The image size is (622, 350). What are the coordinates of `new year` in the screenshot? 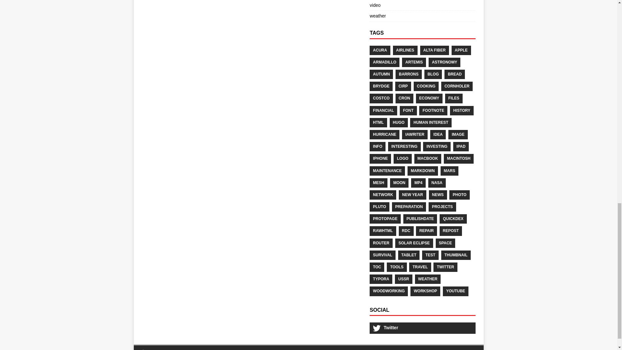 It's located at (412, 195).